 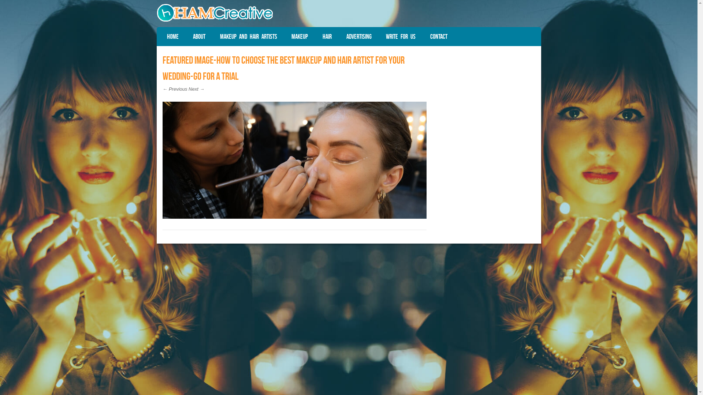 I want to click on MAKEUP AND HAIR ARTISTS, so click(x=249, y=37).